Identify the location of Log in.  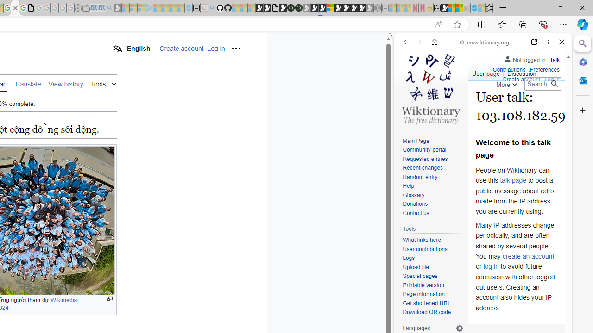
(552, 80).